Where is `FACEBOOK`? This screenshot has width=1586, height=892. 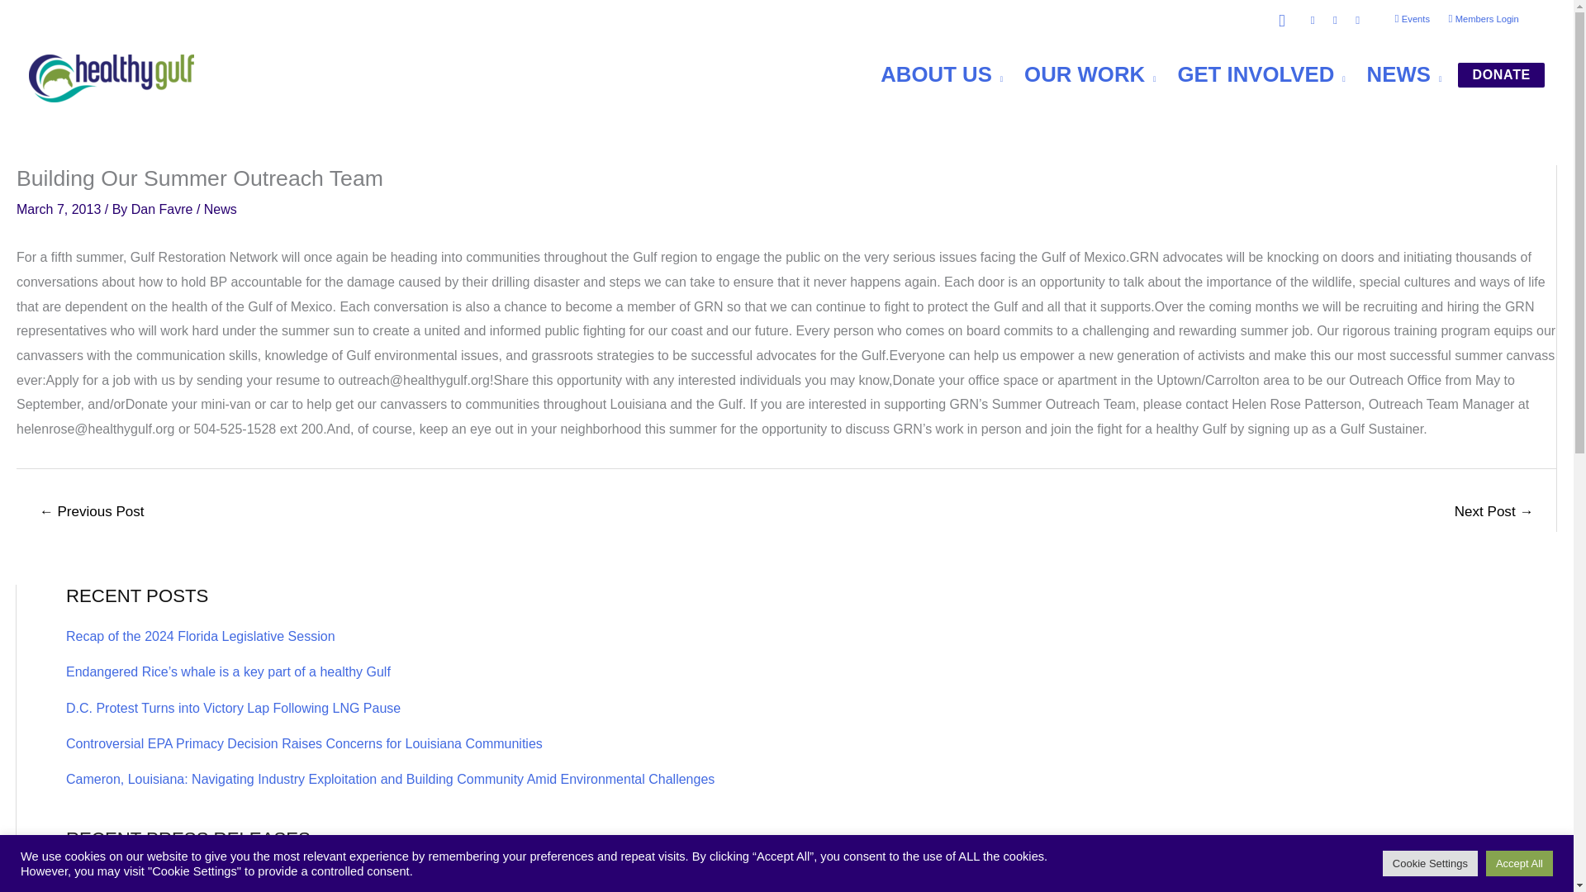
FACEBOOK is located at coordinates (1312, 21).